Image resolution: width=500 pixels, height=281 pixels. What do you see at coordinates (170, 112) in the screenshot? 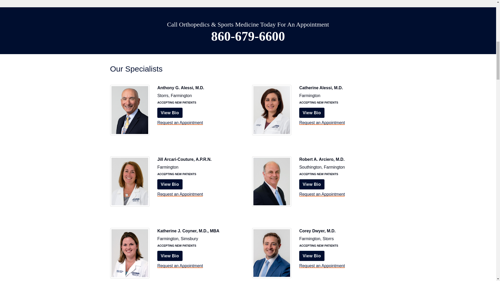
I see `View Bio` at bounding box center [170, 112].